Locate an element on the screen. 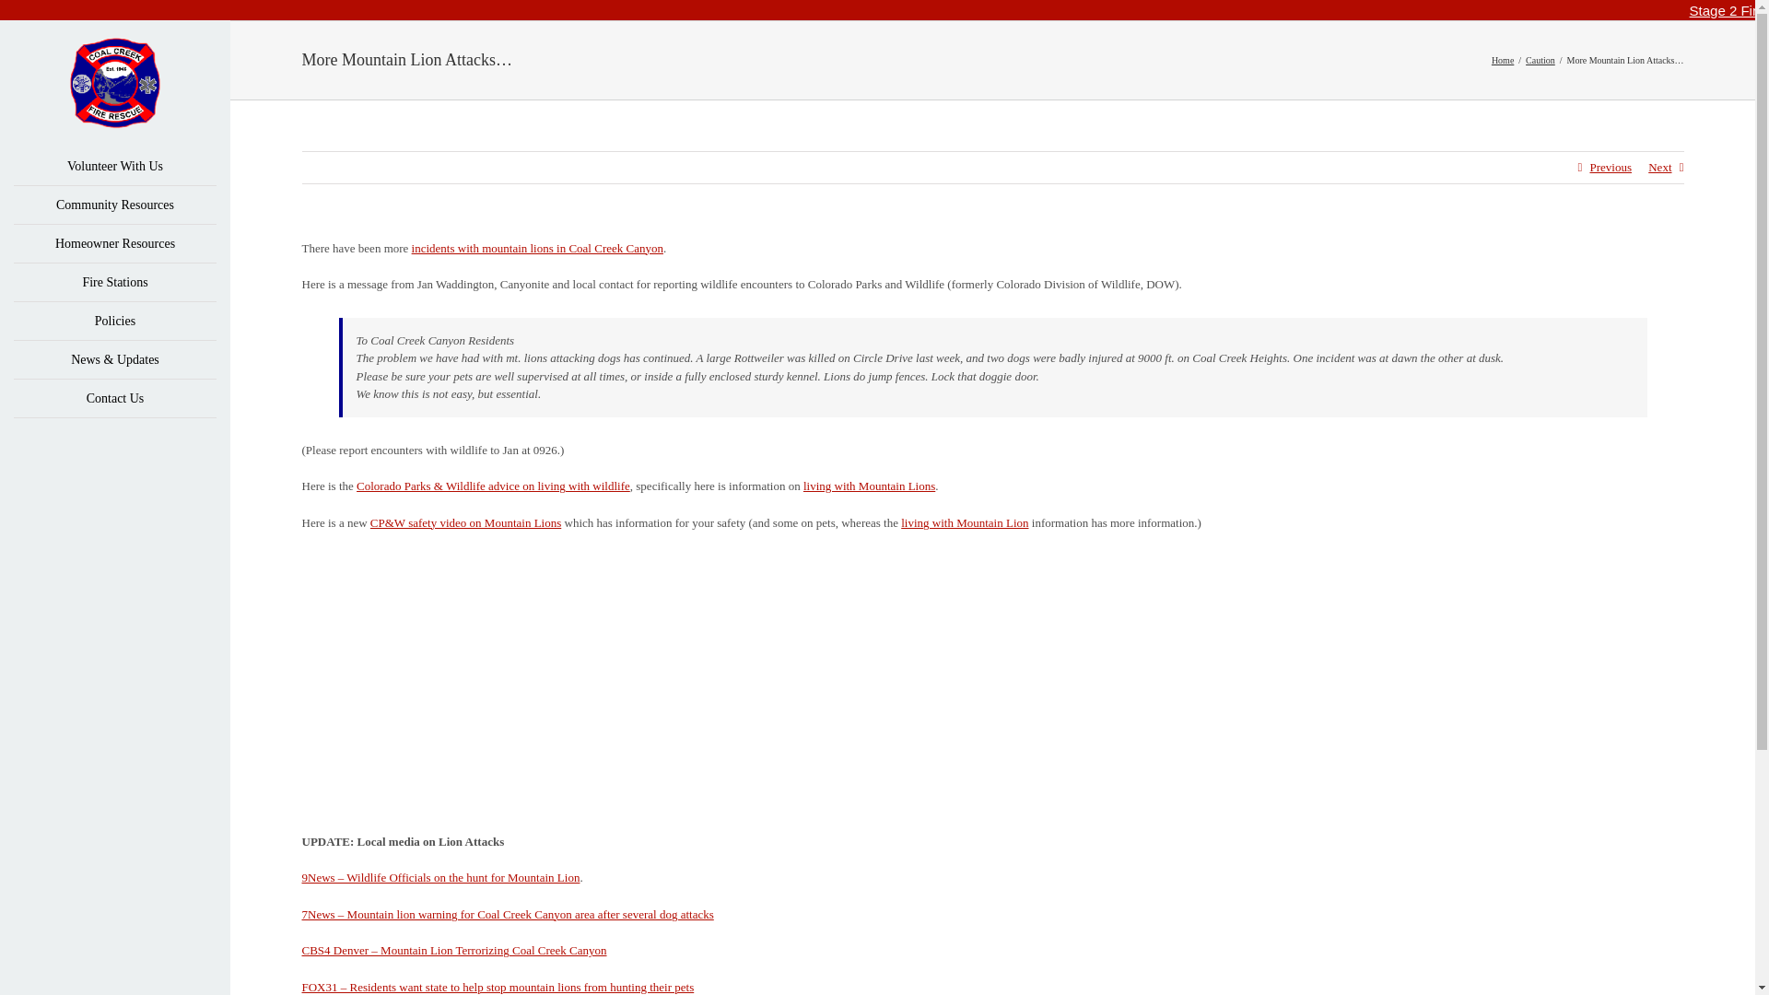 The width and height of the screenshot is (1769, 995). living with Mountain Lions is located at coordinates (869, 485).